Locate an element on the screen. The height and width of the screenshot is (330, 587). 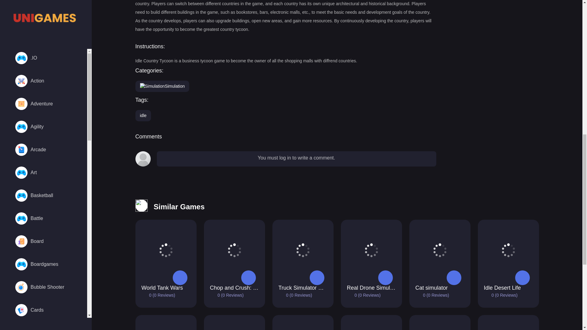
Educational is located at coordinates (47, 141).